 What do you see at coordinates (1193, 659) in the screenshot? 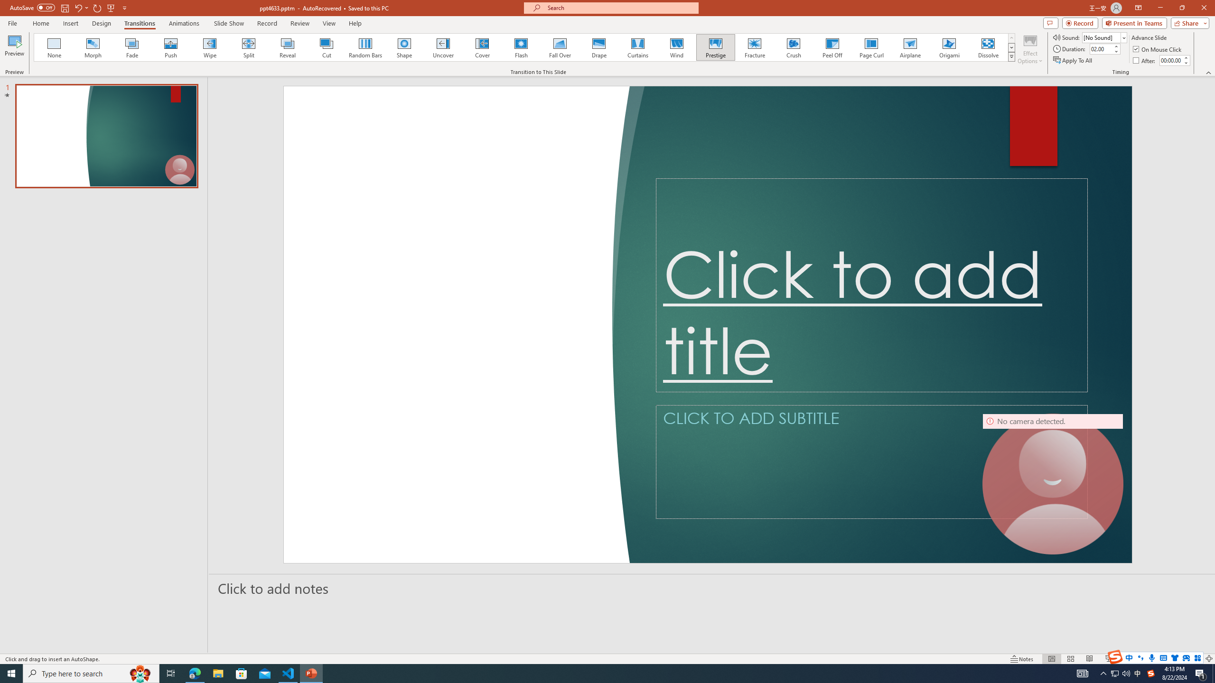
I see `Zoom 140%` at bounding box center [1193, 659].